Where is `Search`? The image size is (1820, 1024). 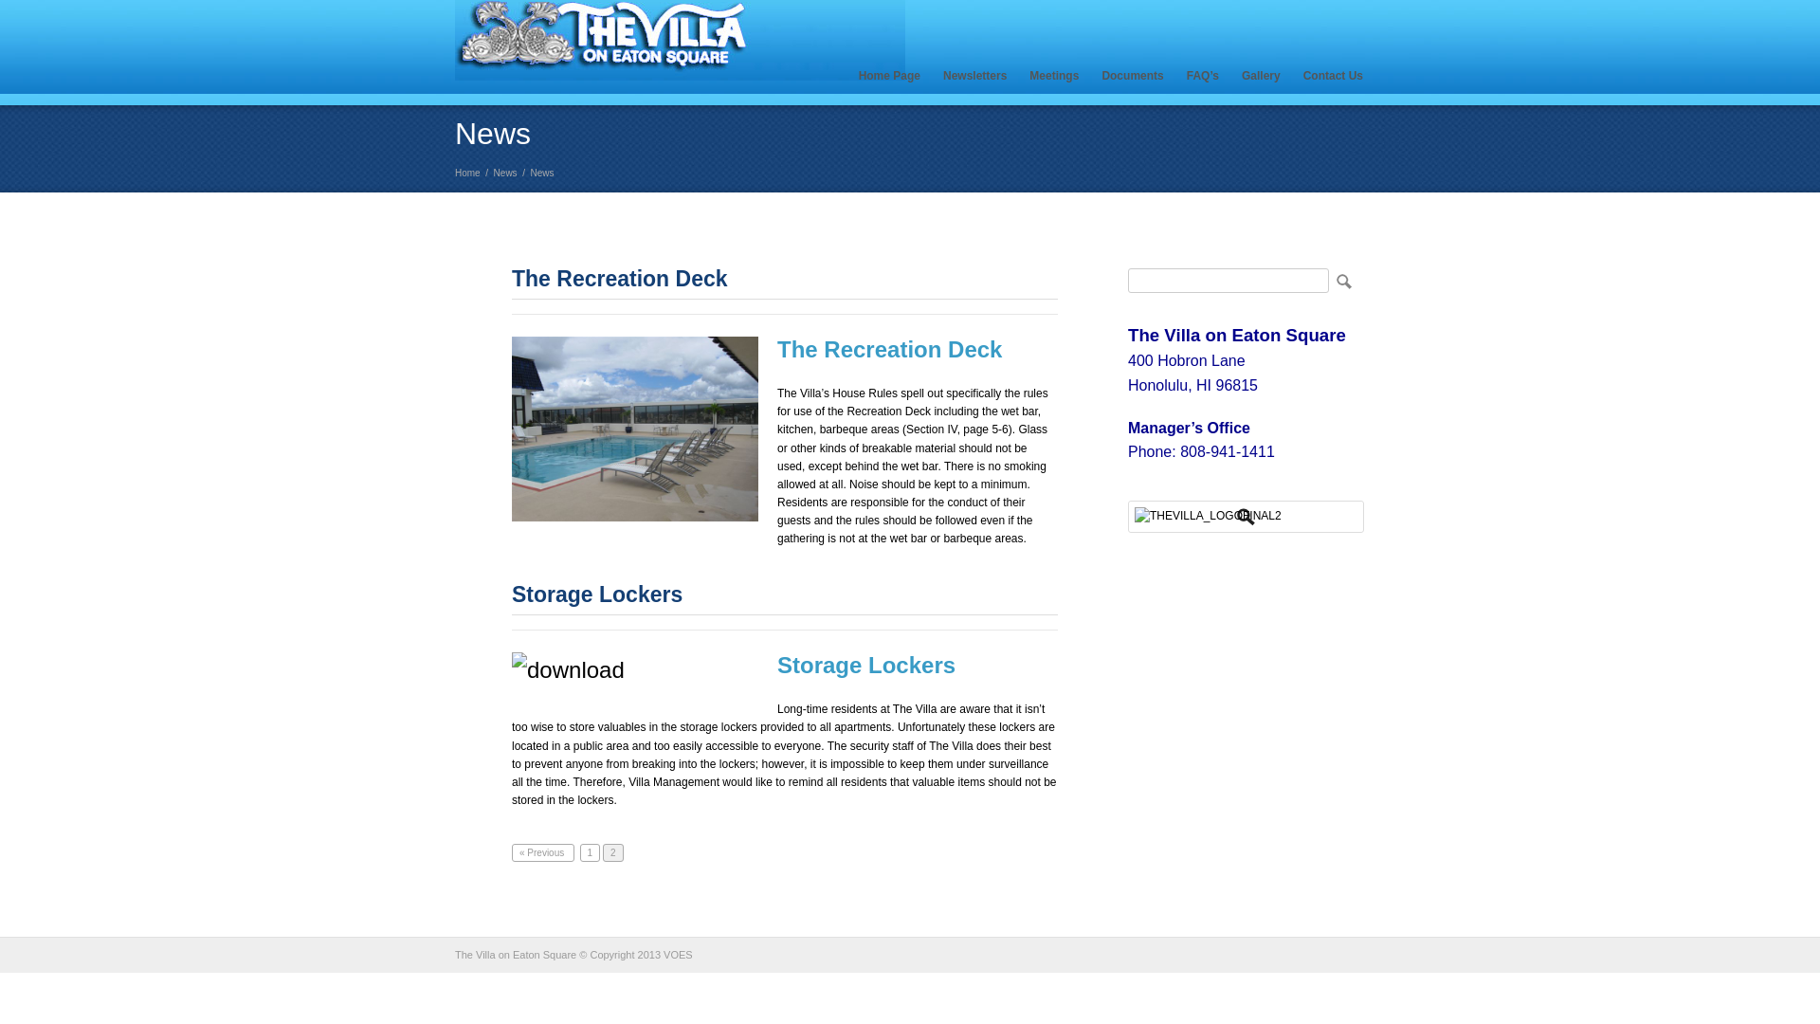
Search is located at coordinates (1342, 281).